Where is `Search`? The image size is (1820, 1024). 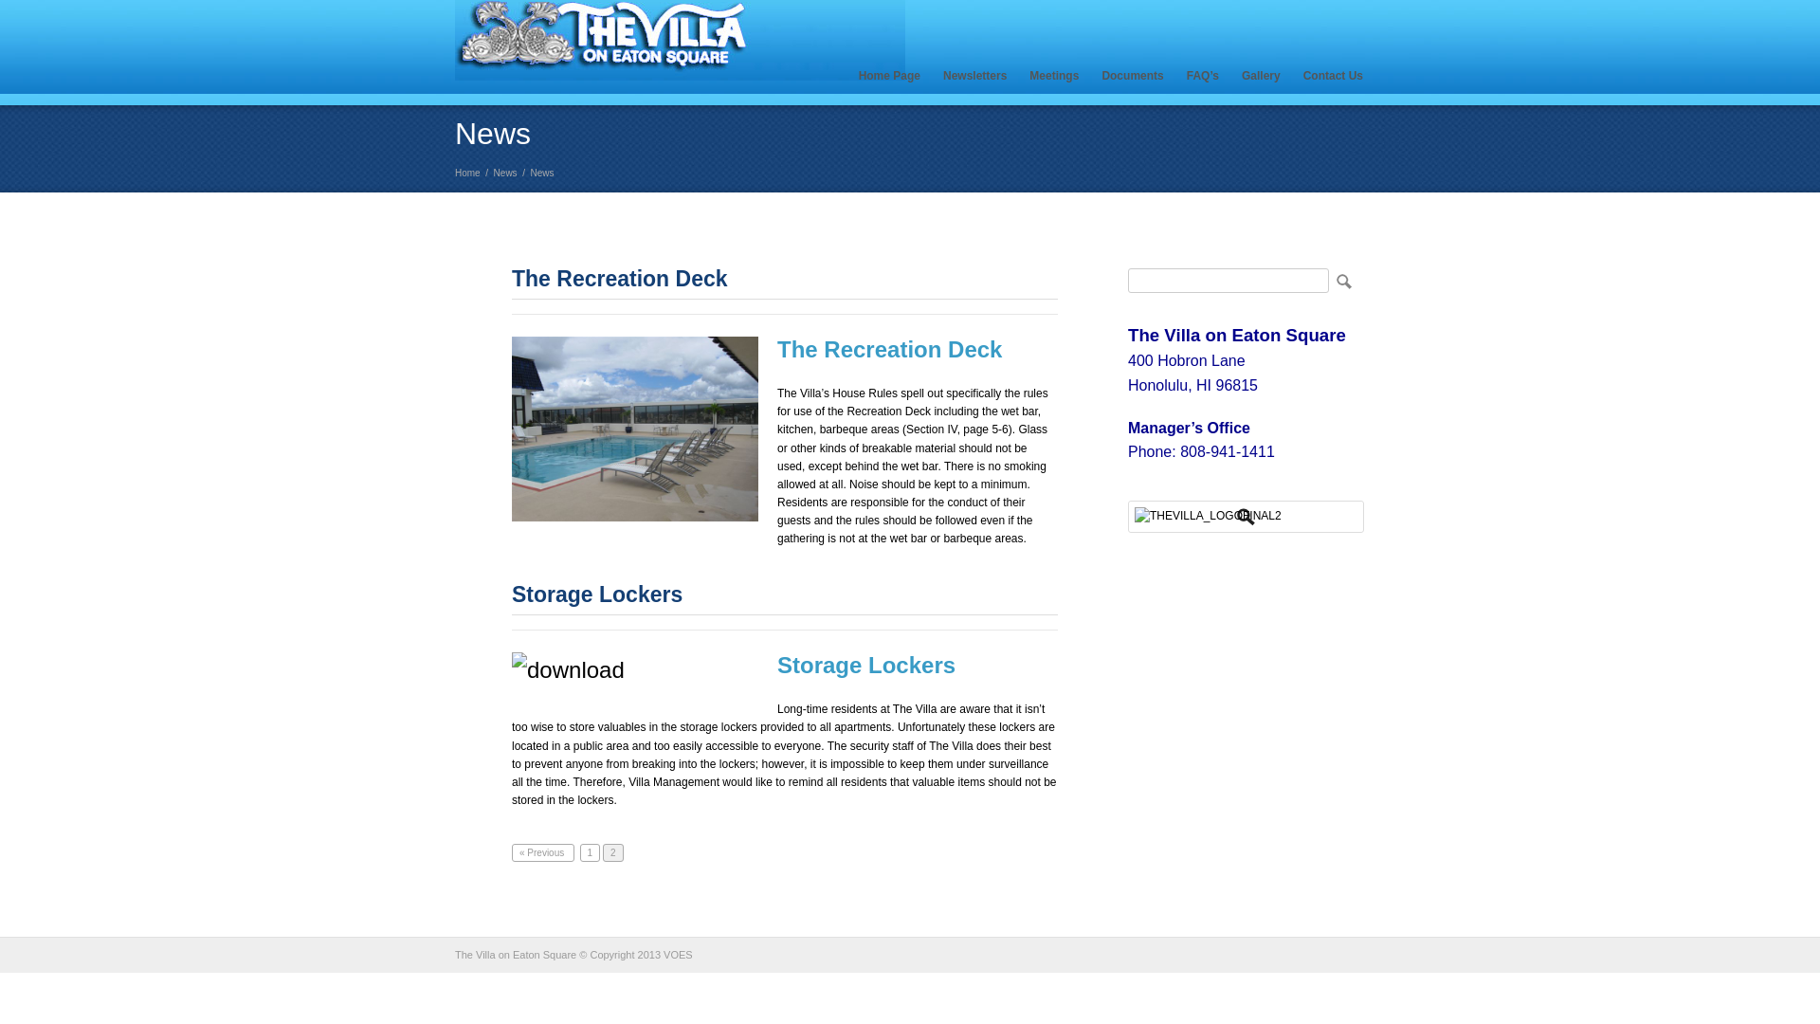
Search is located at coordinates (1342, 281).